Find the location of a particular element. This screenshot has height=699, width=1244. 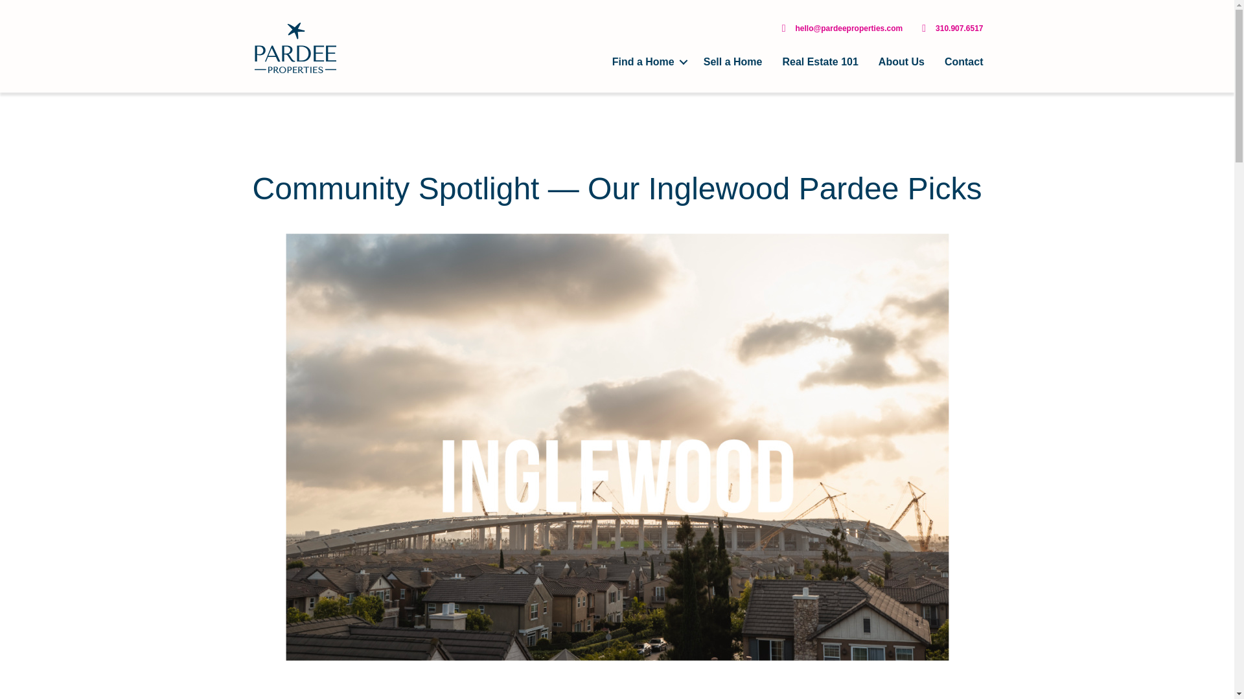

Real Estate 101 is located at coordinates (820, 62).